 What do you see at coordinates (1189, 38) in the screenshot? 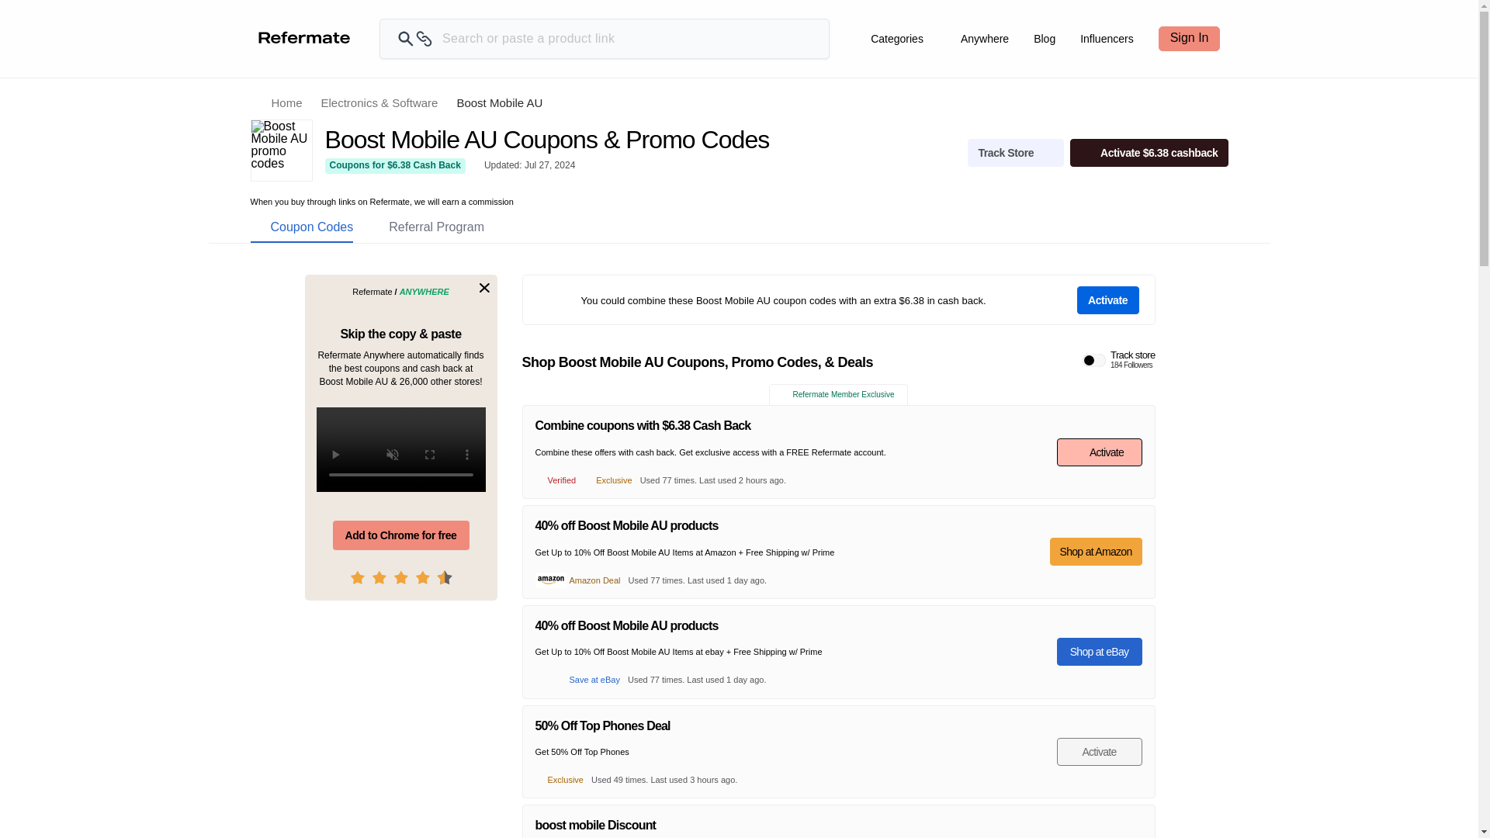
I see `Sign In` at bounding box center [1189, 38].